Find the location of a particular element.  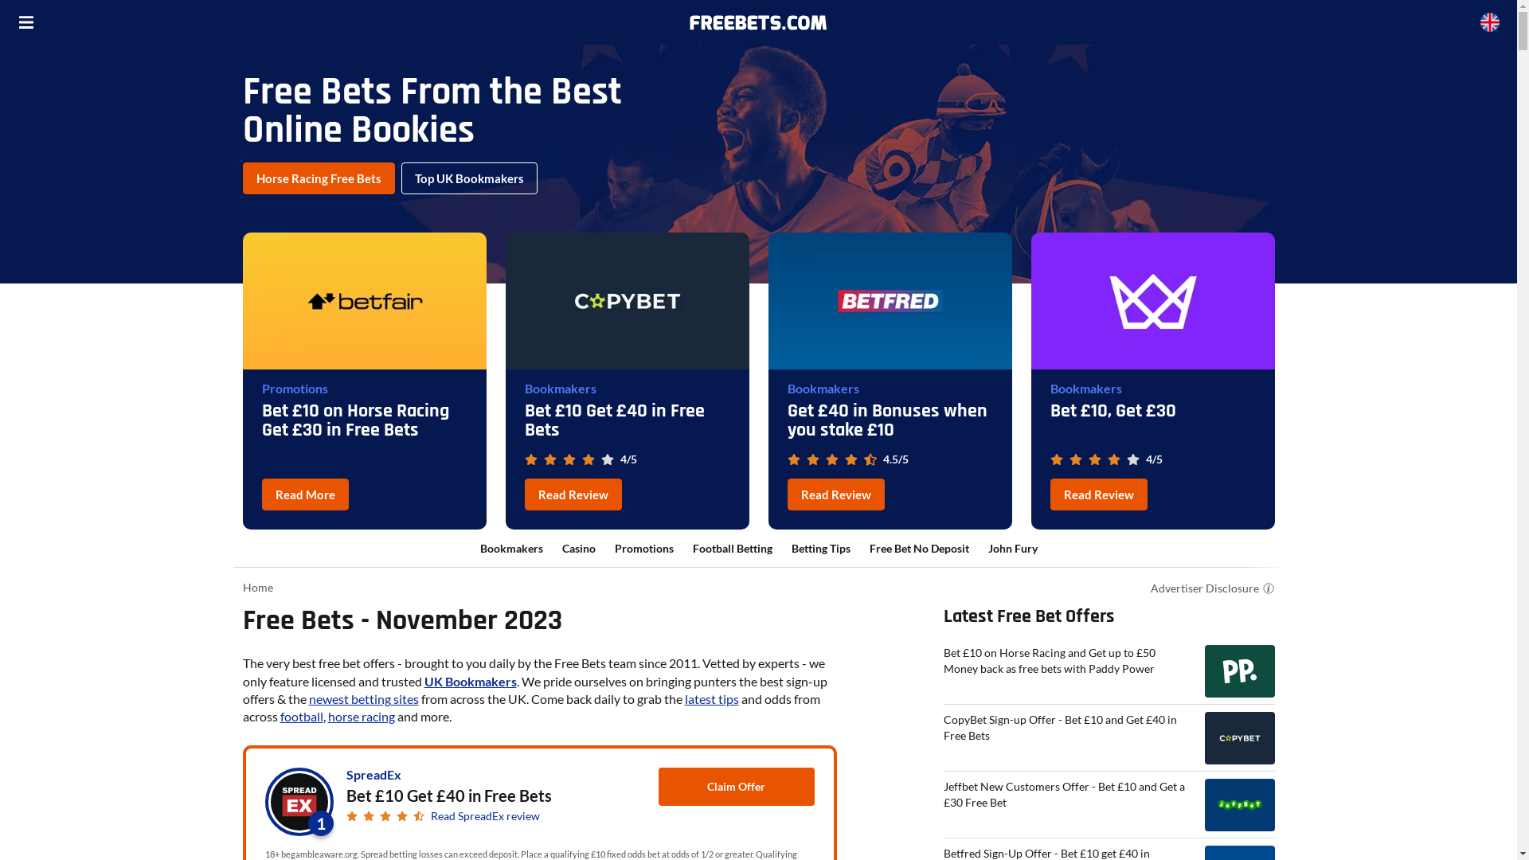

Casino is located at coordinates (579, 549).